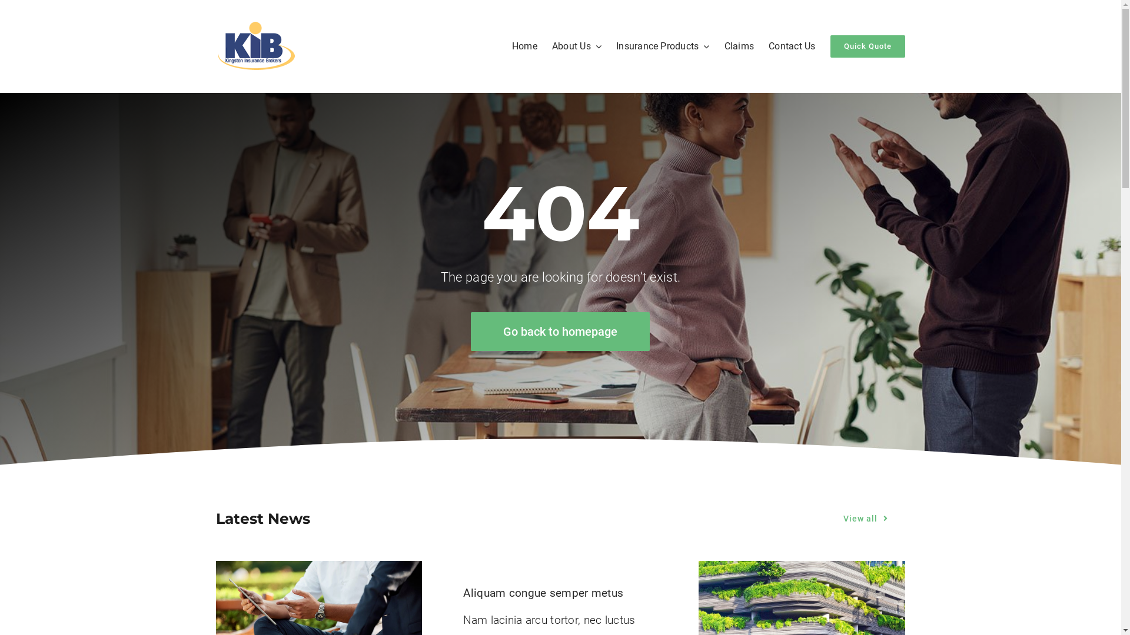 This screenshot has height=635, width=1130. Describe the element at coordinates (866, 519) in the screenshot. I see `View all` at that location.